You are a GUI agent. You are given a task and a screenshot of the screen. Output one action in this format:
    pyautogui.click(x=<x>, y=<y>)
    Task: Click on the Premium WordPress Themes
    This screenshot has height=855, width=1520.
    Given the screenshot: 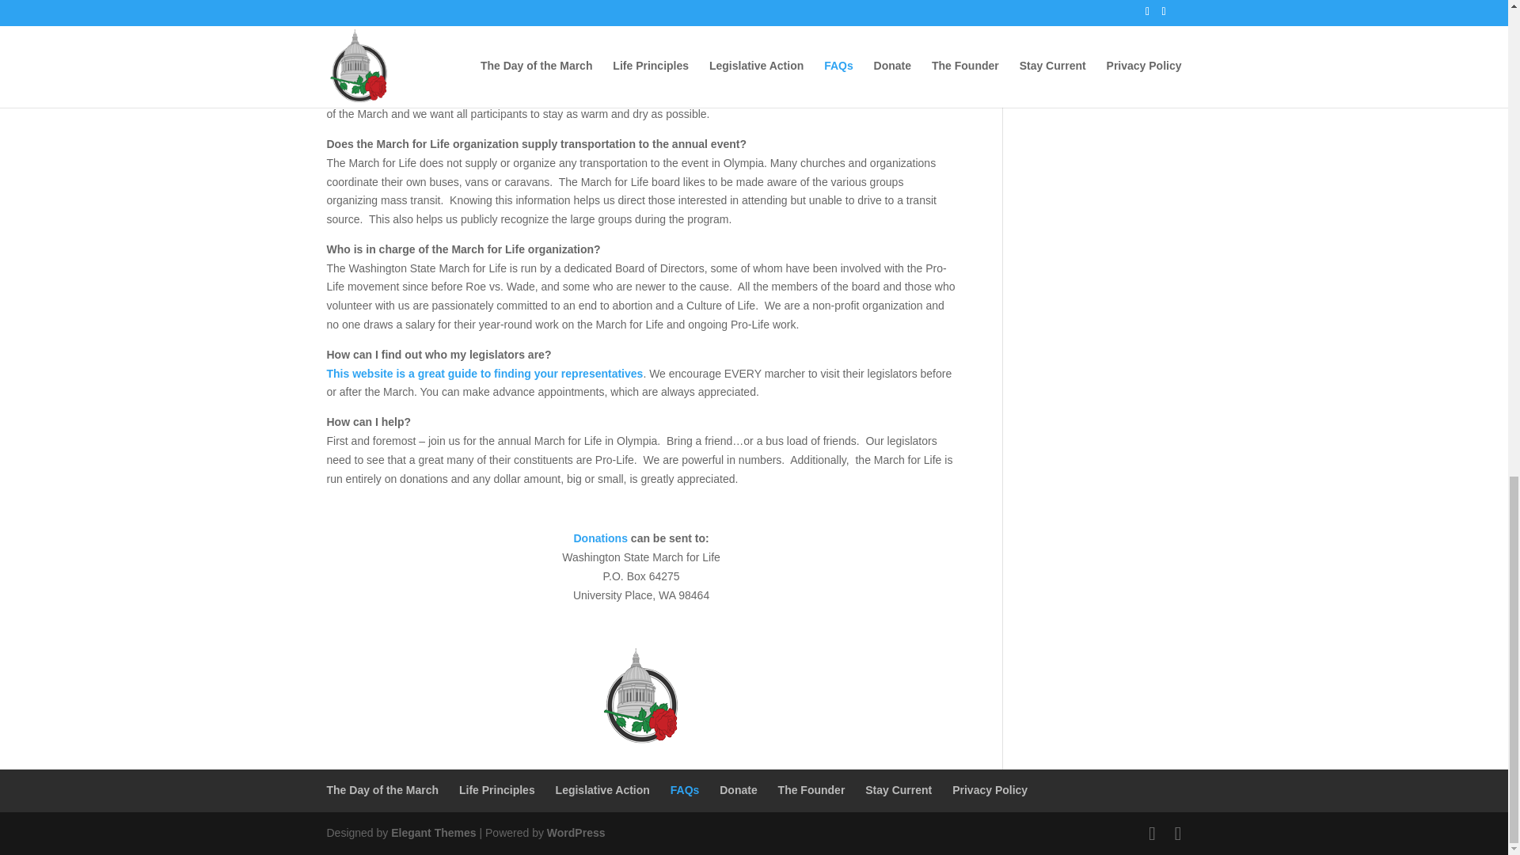 What is the action you would take?
    pyautogui.click(x=432, y=833)
    